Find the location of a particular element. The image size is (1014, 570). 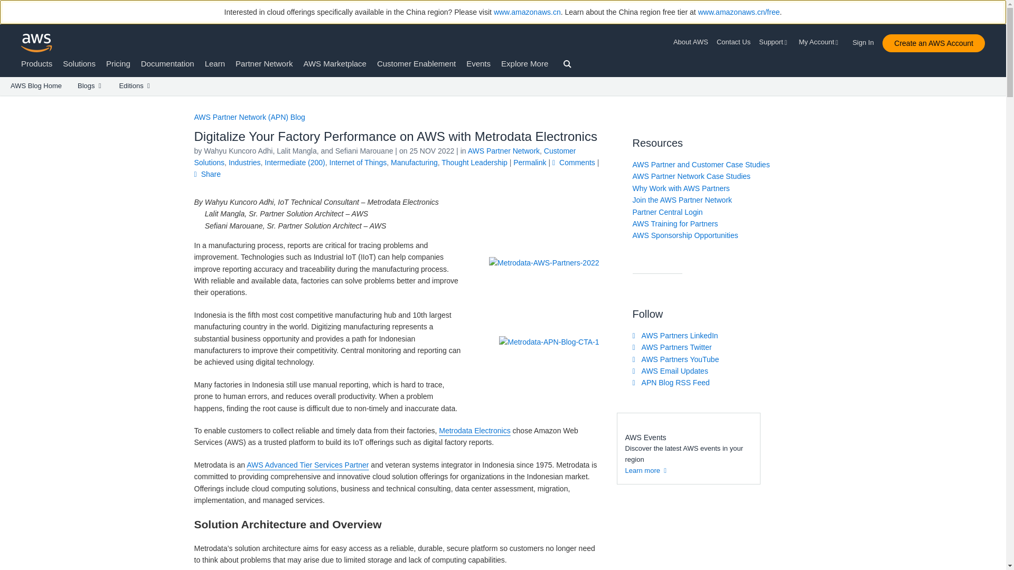

Customer Enablement is located at coordinates (416, 63).